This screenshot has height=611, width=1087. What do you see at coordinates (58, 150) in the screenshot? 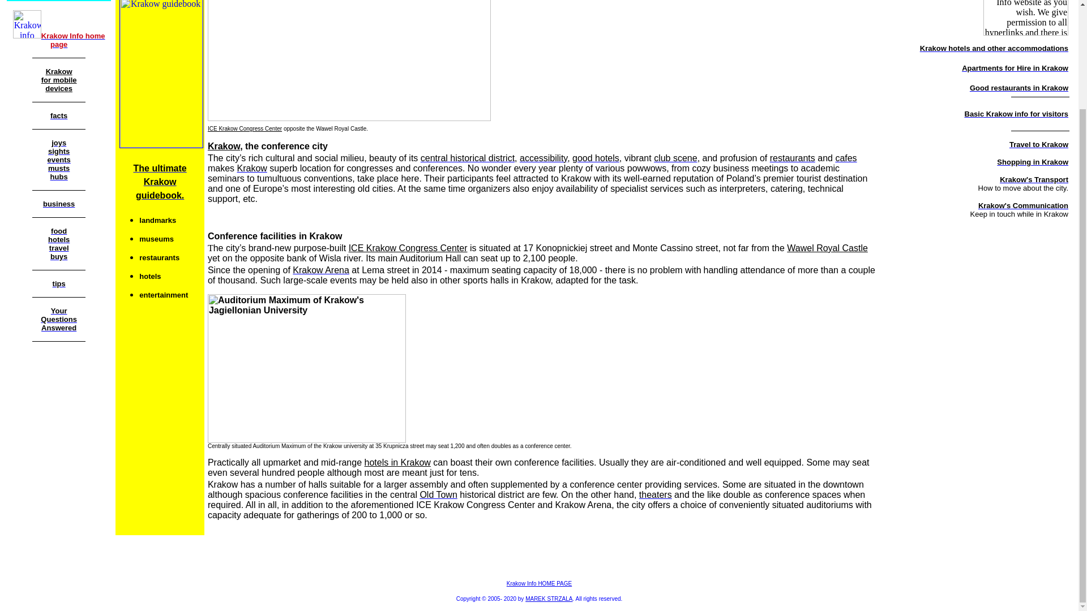
I see `Krakow Info home page` at bounding box center [58, 150].